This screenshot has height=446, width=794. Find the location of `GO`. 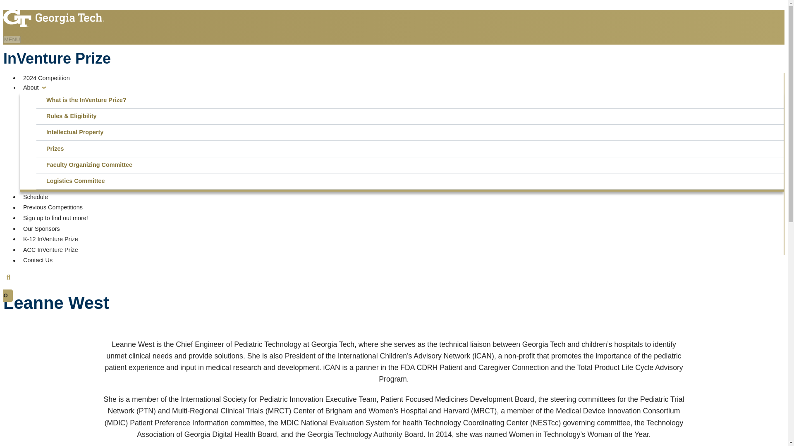

GO is located at coordinates (6, 296).